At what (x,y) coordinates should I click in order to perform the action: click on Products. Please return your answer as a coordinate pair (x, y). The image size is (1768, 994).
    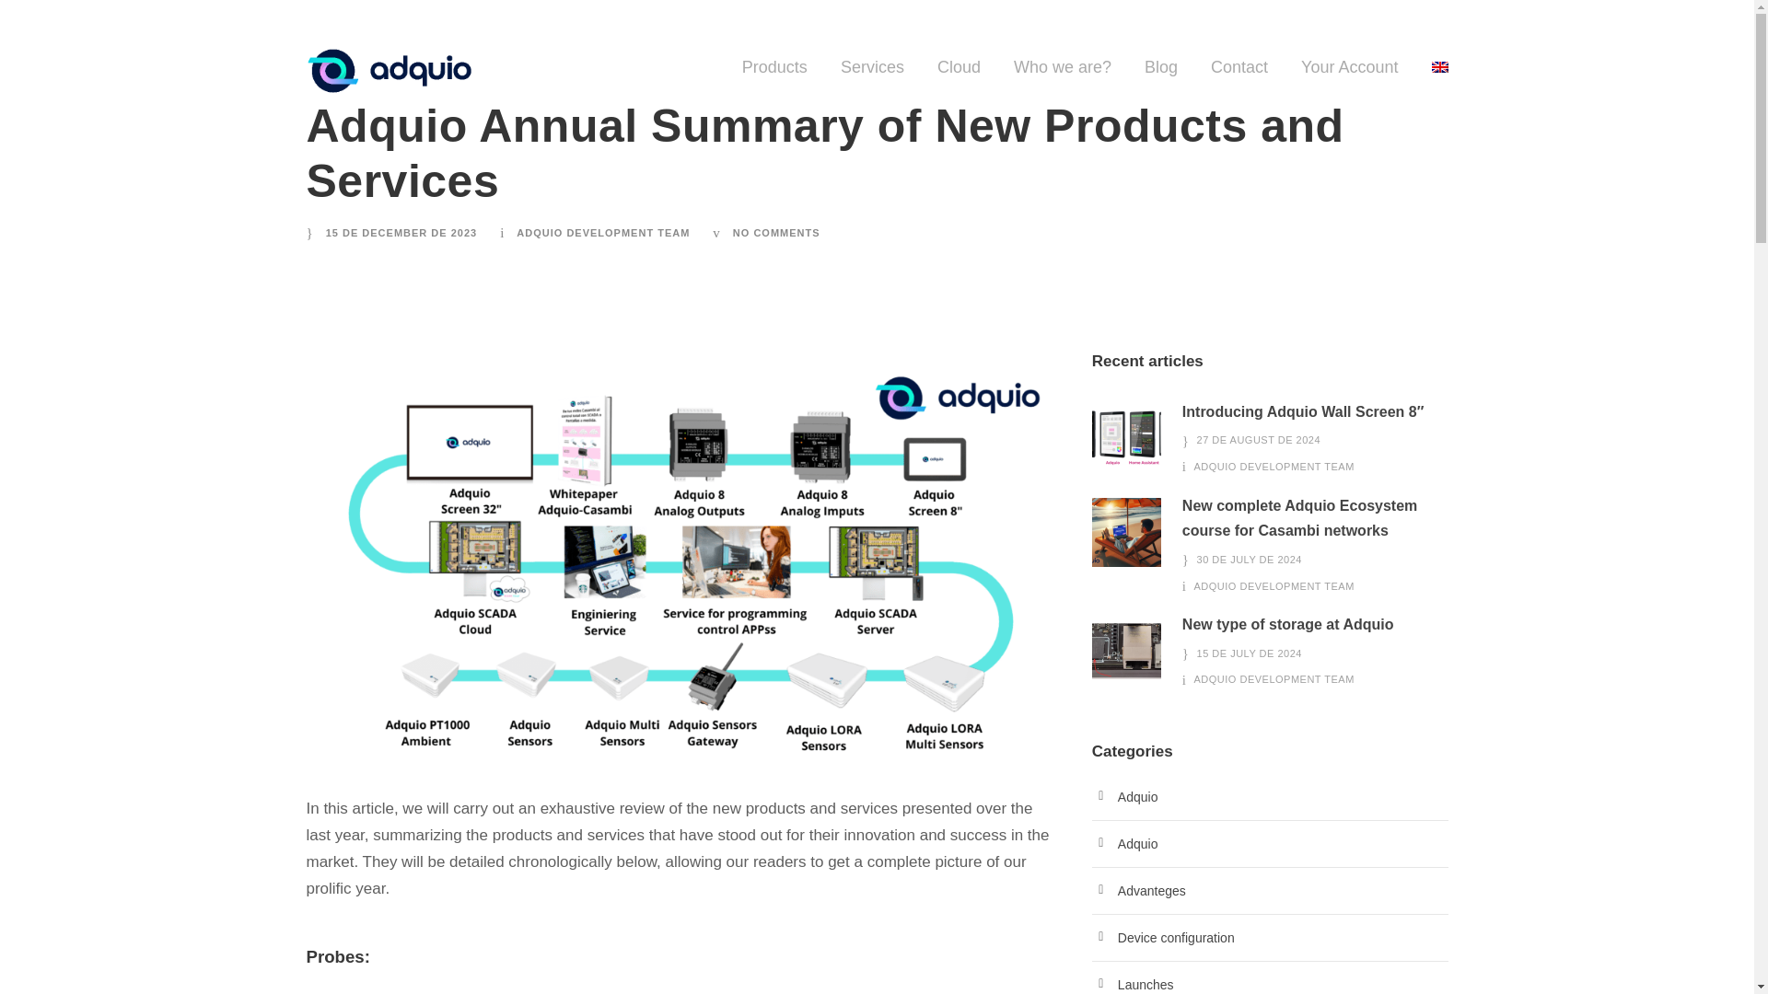
    Looking at the image, I should click on (775, 75).